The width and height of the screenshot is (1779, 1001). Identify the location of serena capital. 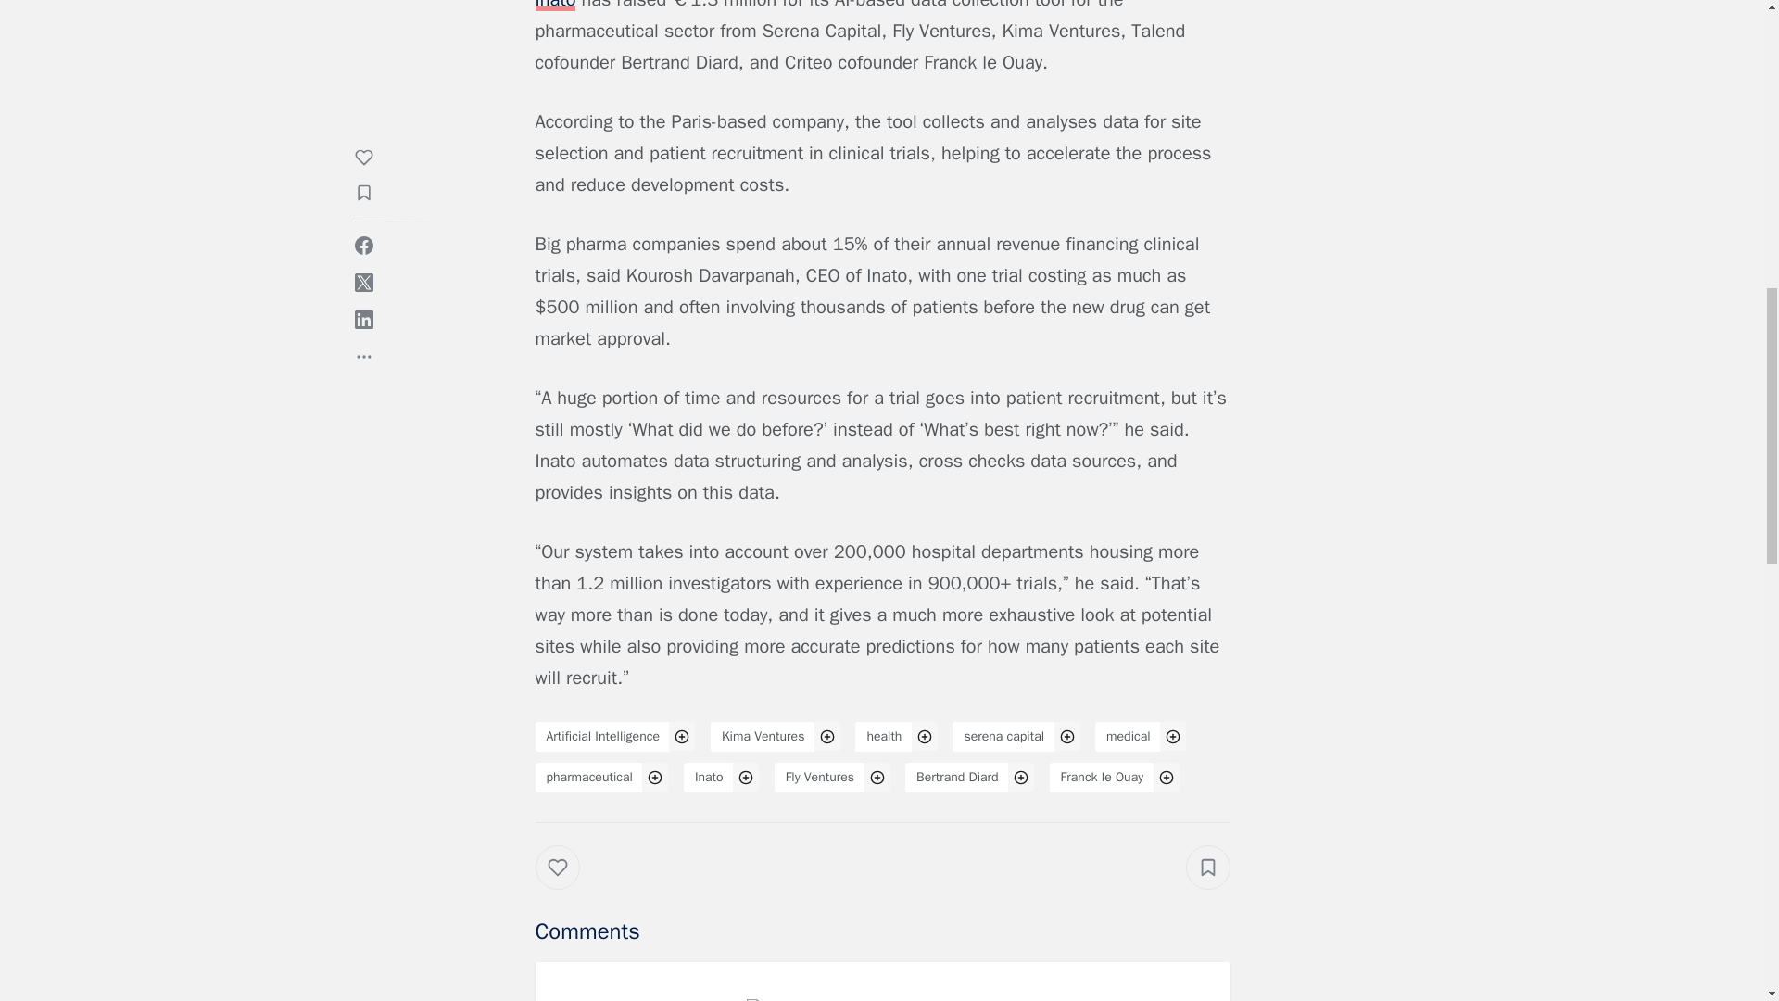
(1003, 736).